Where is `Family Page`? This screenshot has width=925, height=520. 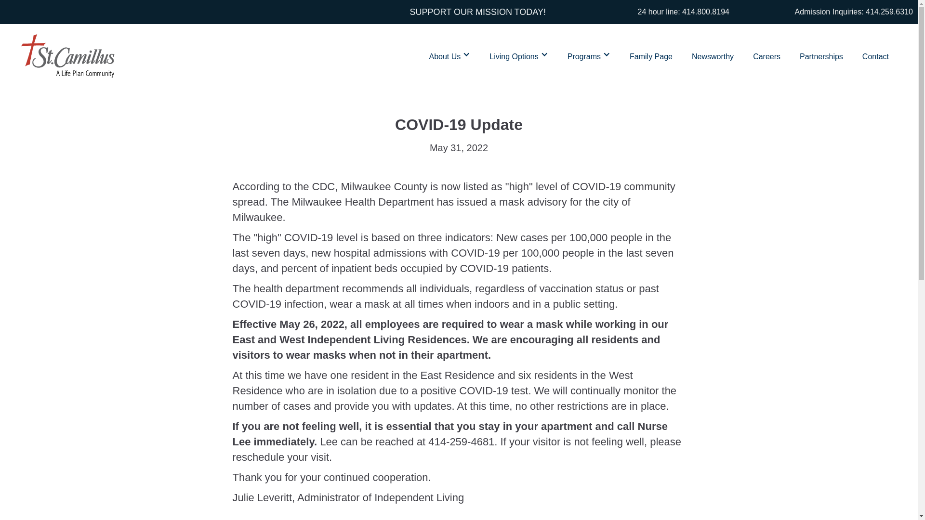 Family Page is located at coordinates (651, 54).